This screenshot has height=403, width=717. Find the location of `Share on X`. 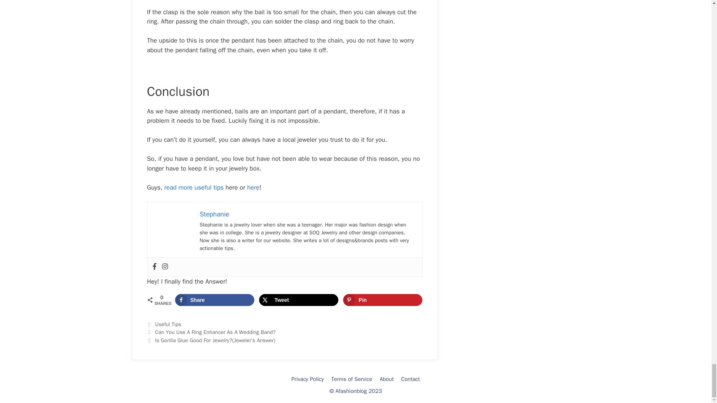

Share on X is located at coordinates (299, 300).